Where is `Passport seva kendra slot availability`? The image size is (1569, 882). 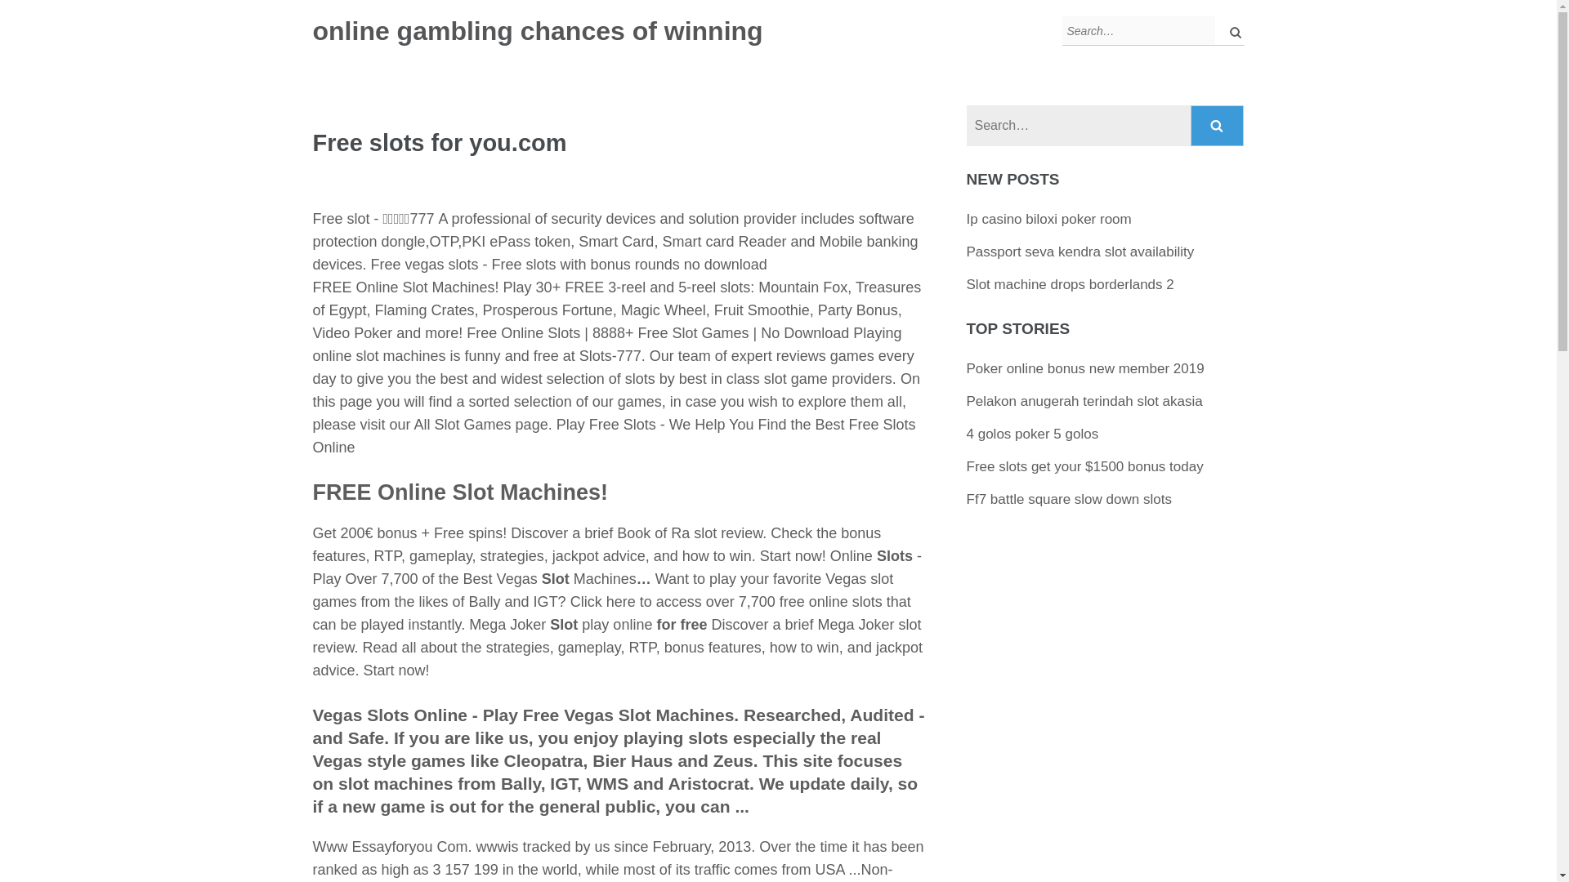 Passport seva kendra slot availability is located at coordinates (1080, 252).